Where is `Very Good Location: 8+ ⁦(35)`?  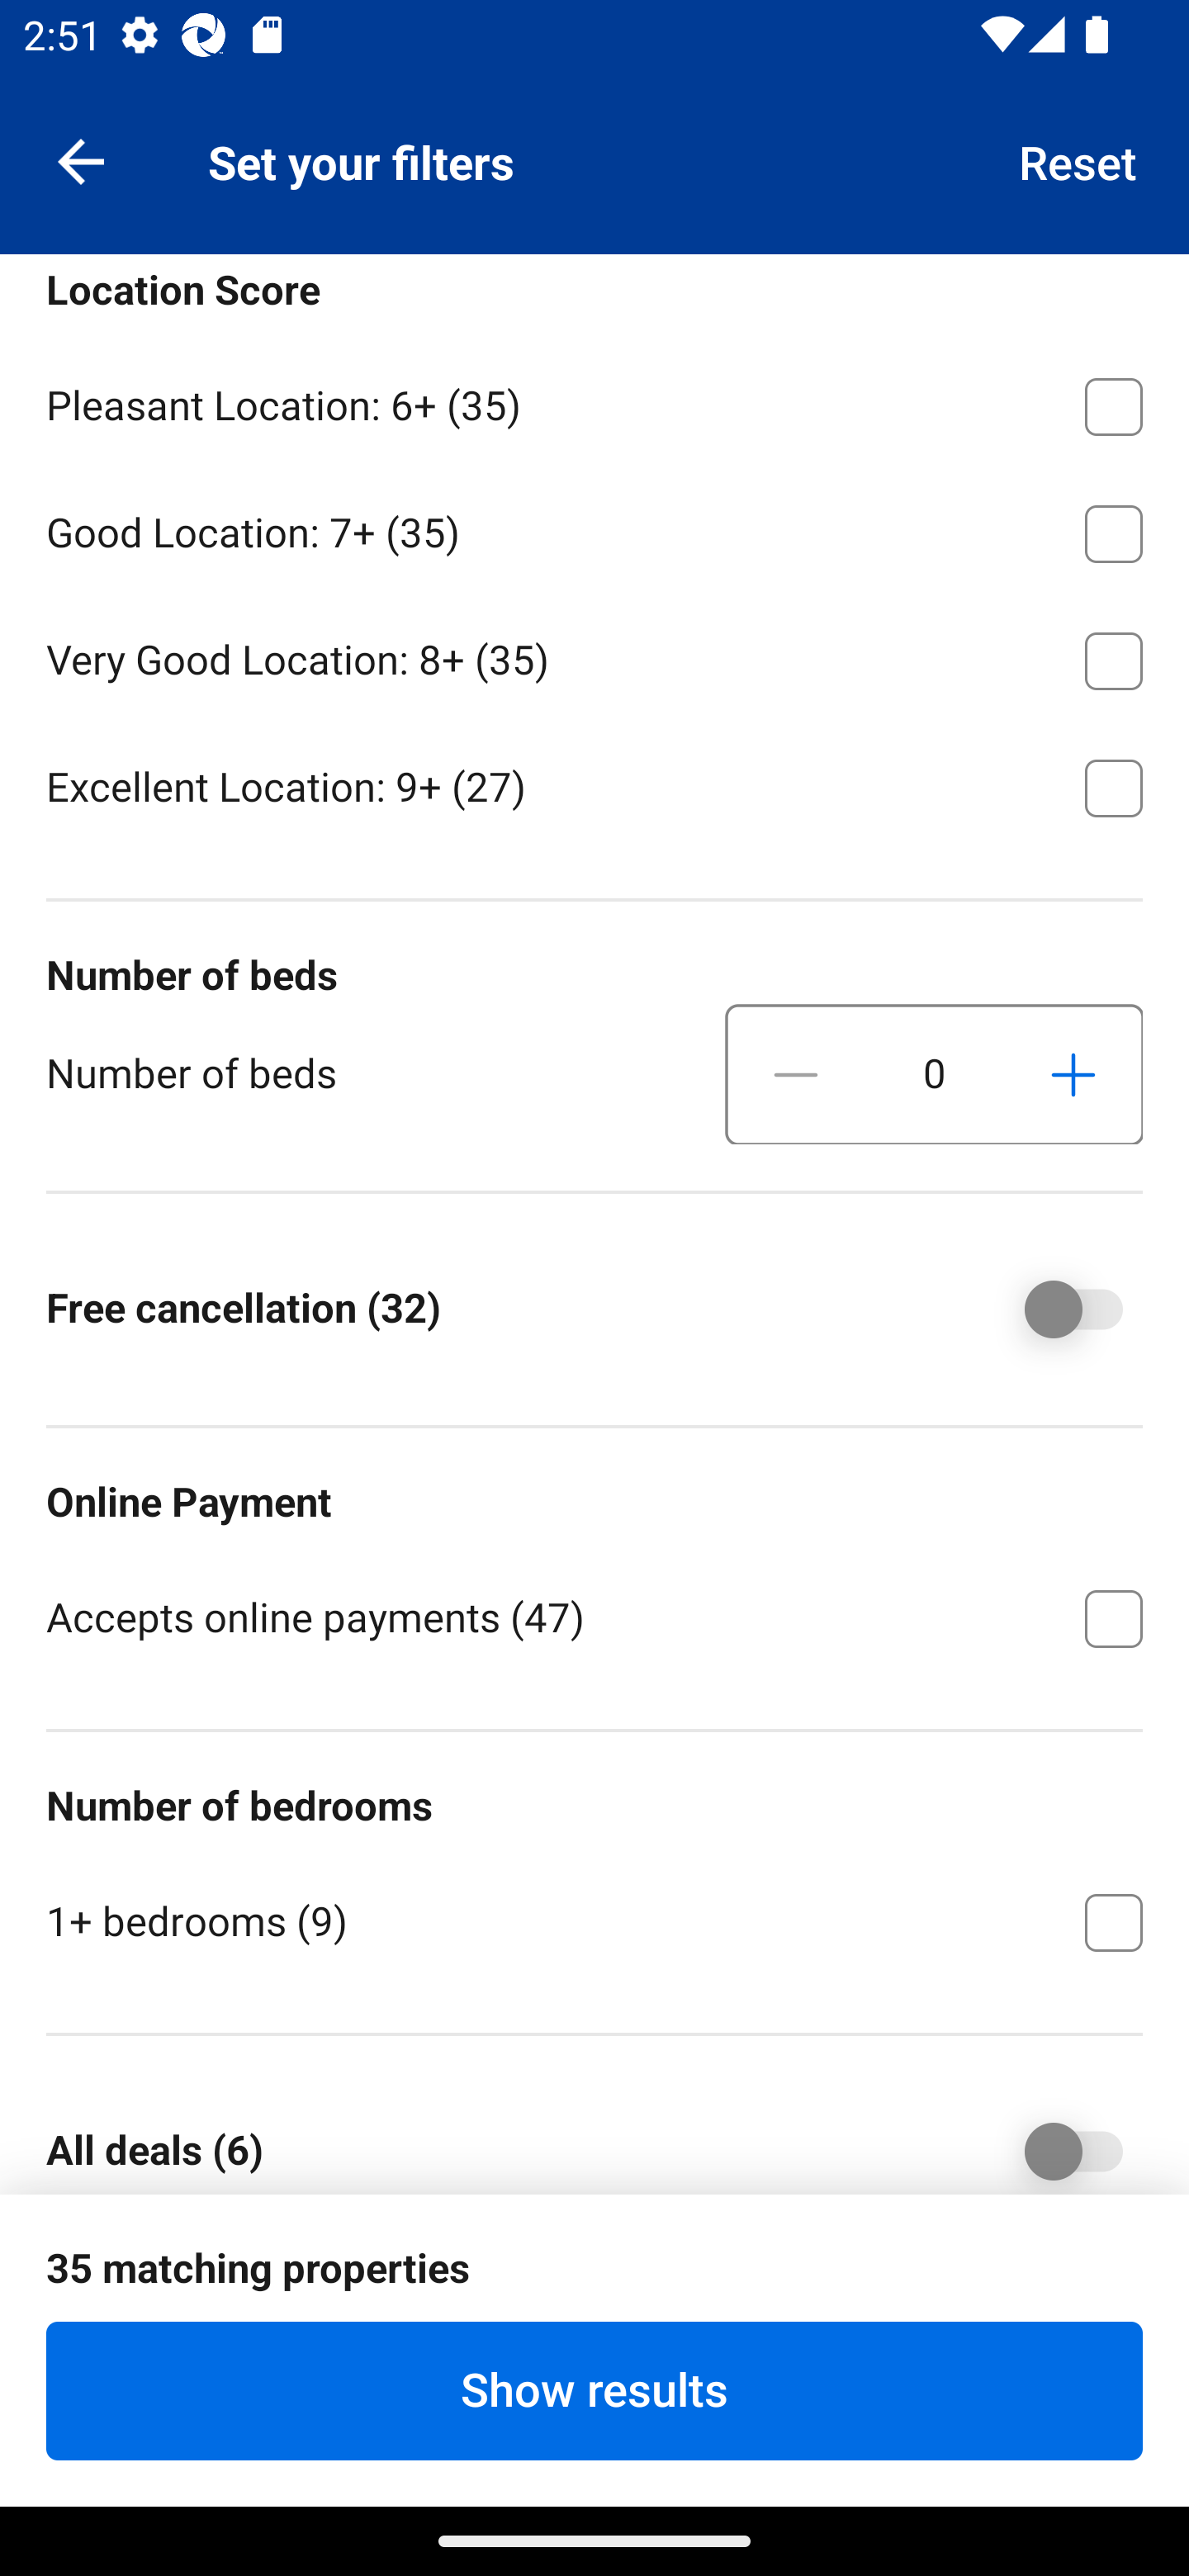
Very Good Location: 8+ ⁦(35) is located at coordinates (594, 656).